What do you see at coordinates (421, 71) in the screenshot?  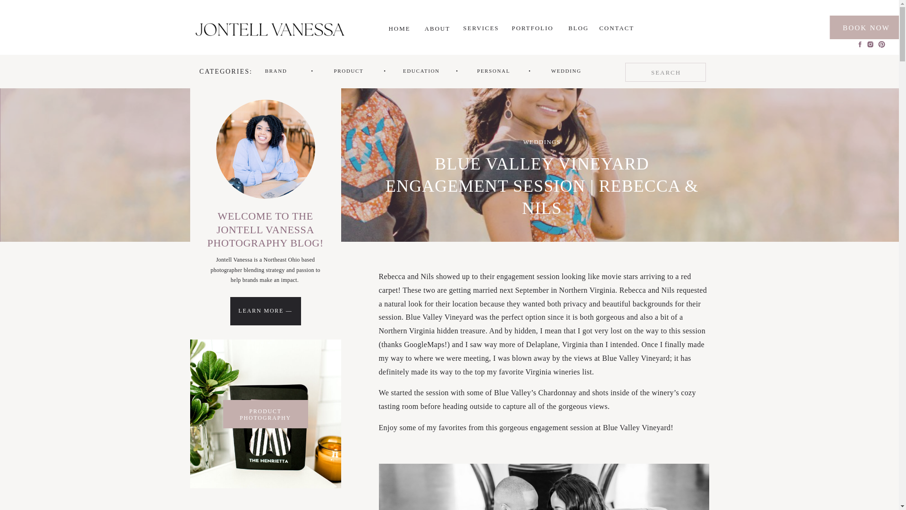 I see `EDUCATION` at bounding box center [421, 71].